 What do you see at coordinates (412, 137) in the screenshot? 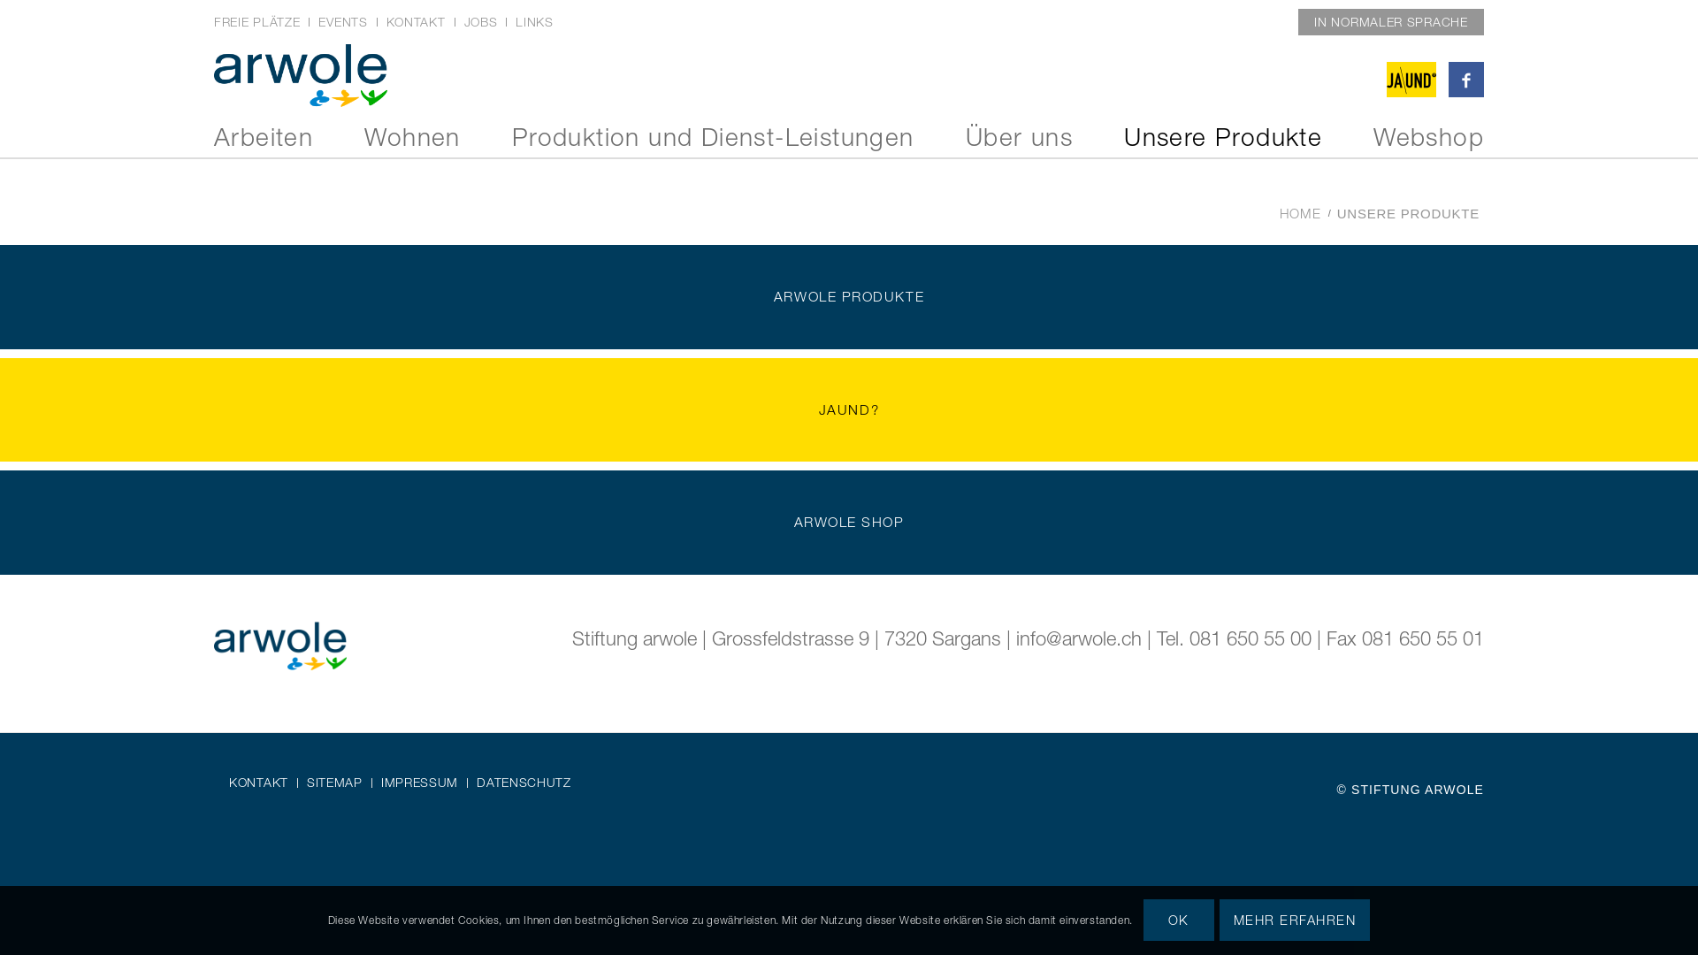
I see `Wohnen` at bounding box center [412, 137].